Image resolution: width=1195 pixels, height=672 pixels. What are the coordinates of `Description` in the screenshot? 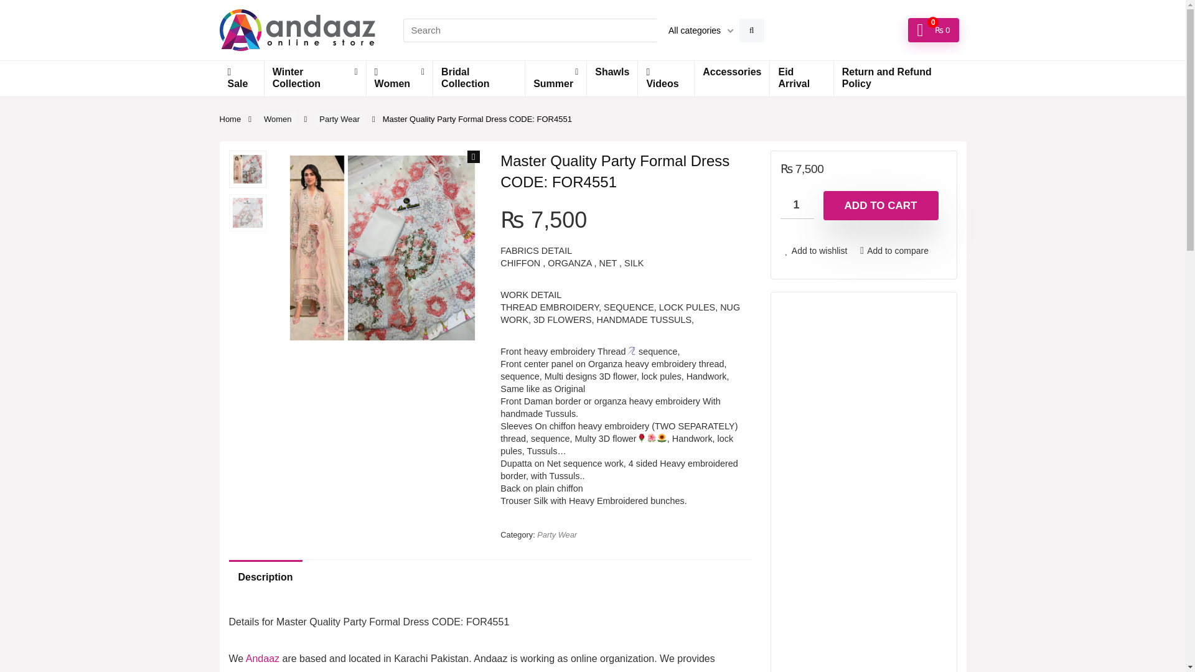 It's located at (265, 577).